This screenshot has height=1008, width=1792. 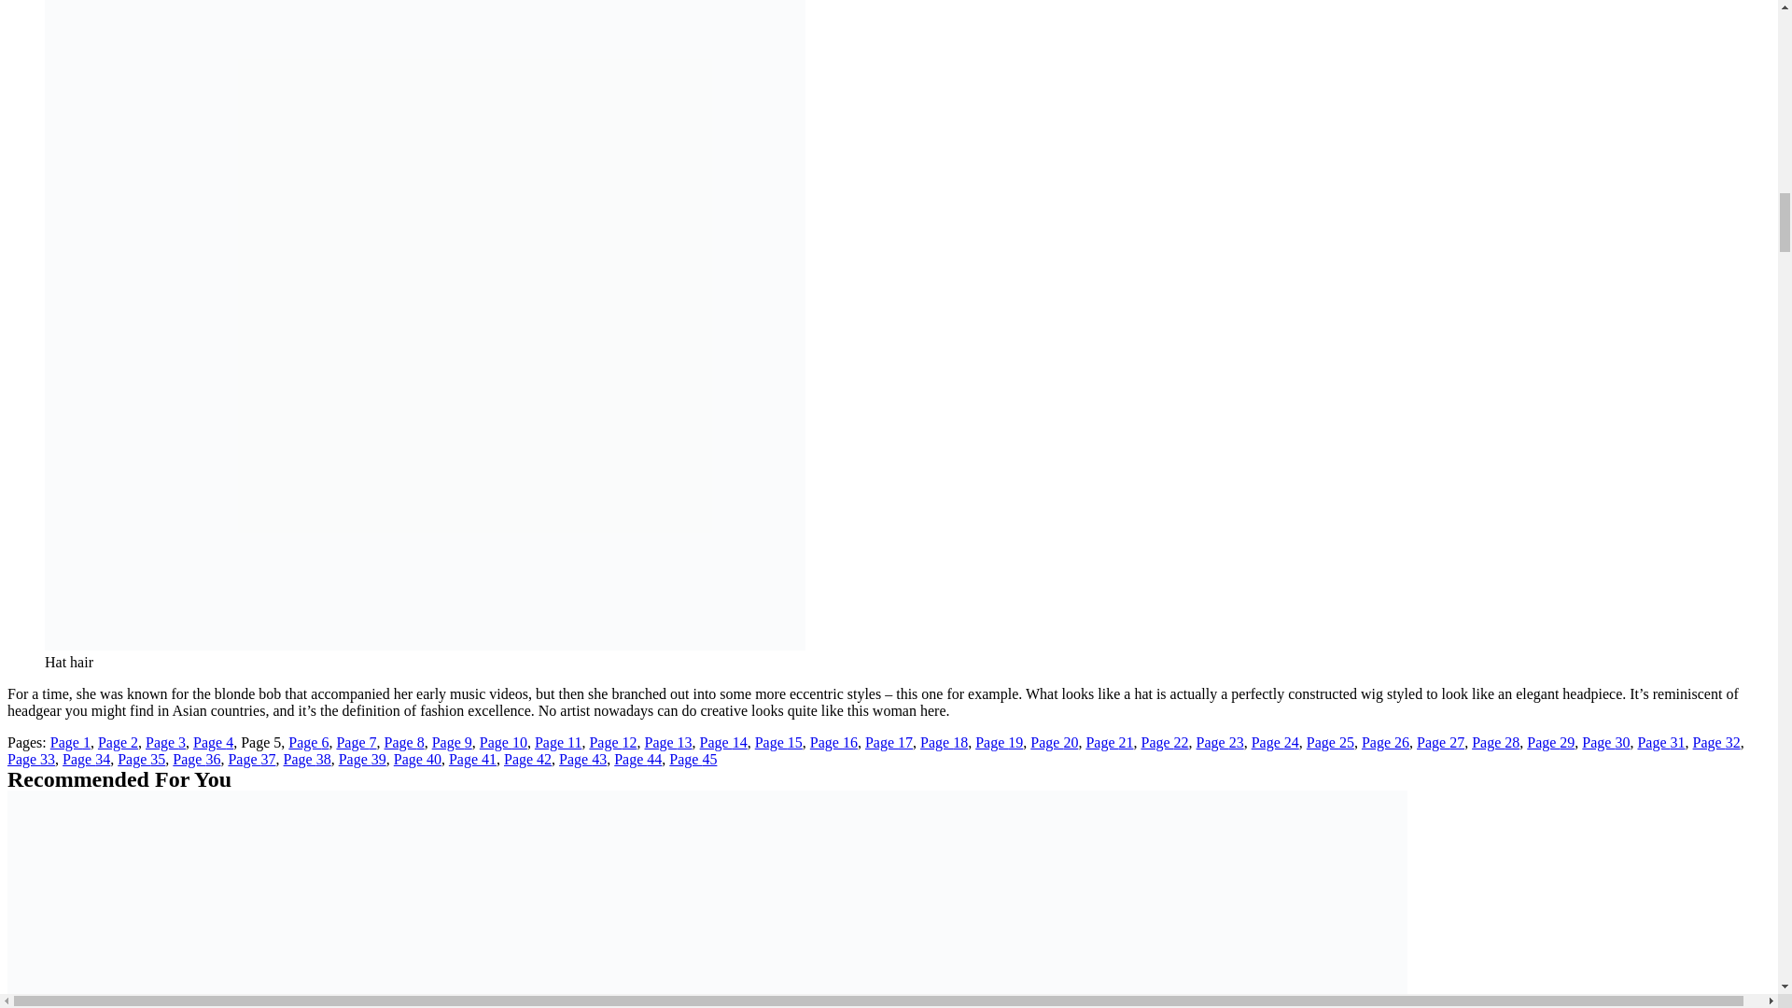 I want to click on Page 14, so click(x=723, y=742).